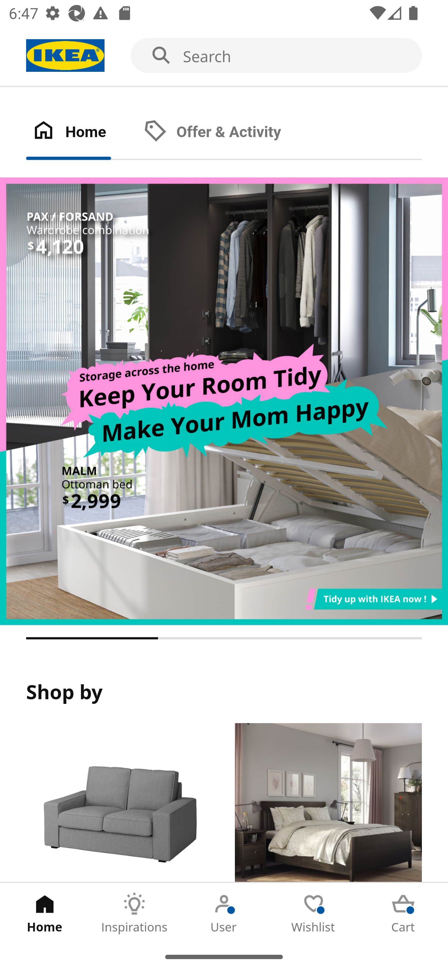 This screenshot has width=448, height=970. I want to click on Products, so click(119, 803).